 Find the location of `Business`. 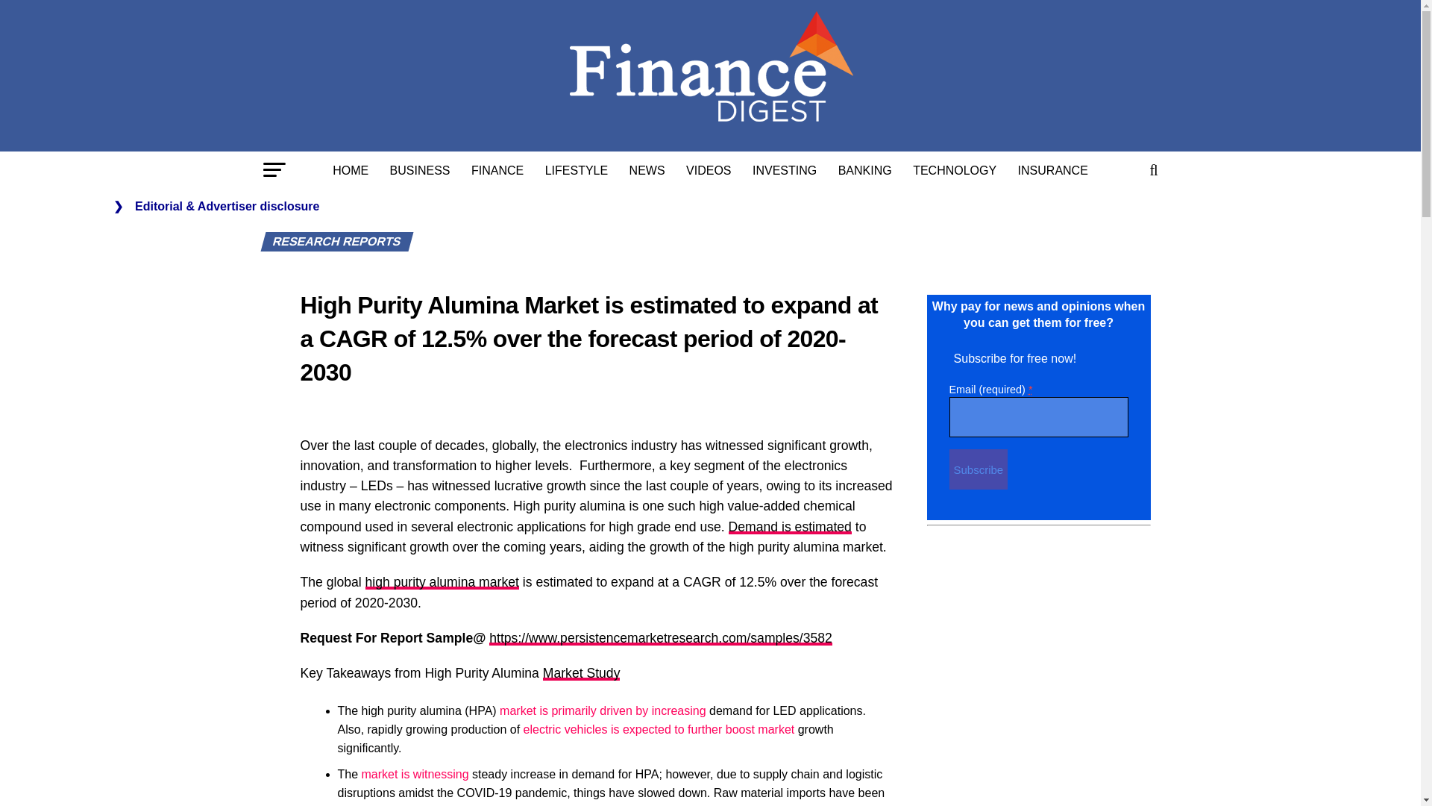

Business is located at coordinates (420, 170).